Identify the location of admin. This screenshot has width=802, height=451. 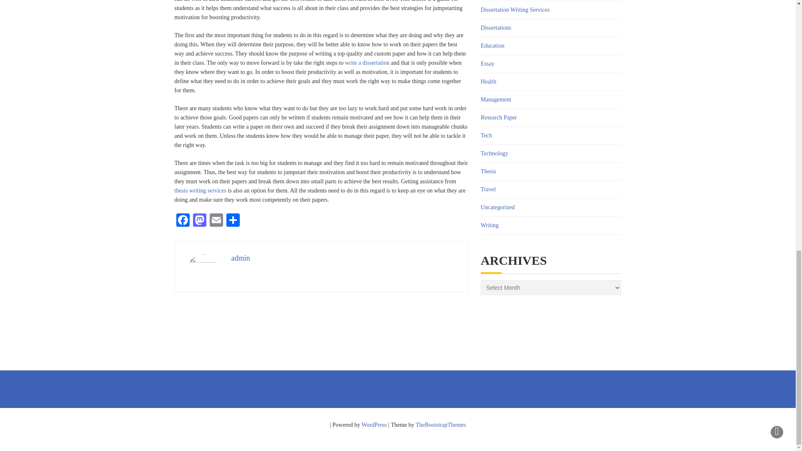
(241, 258).